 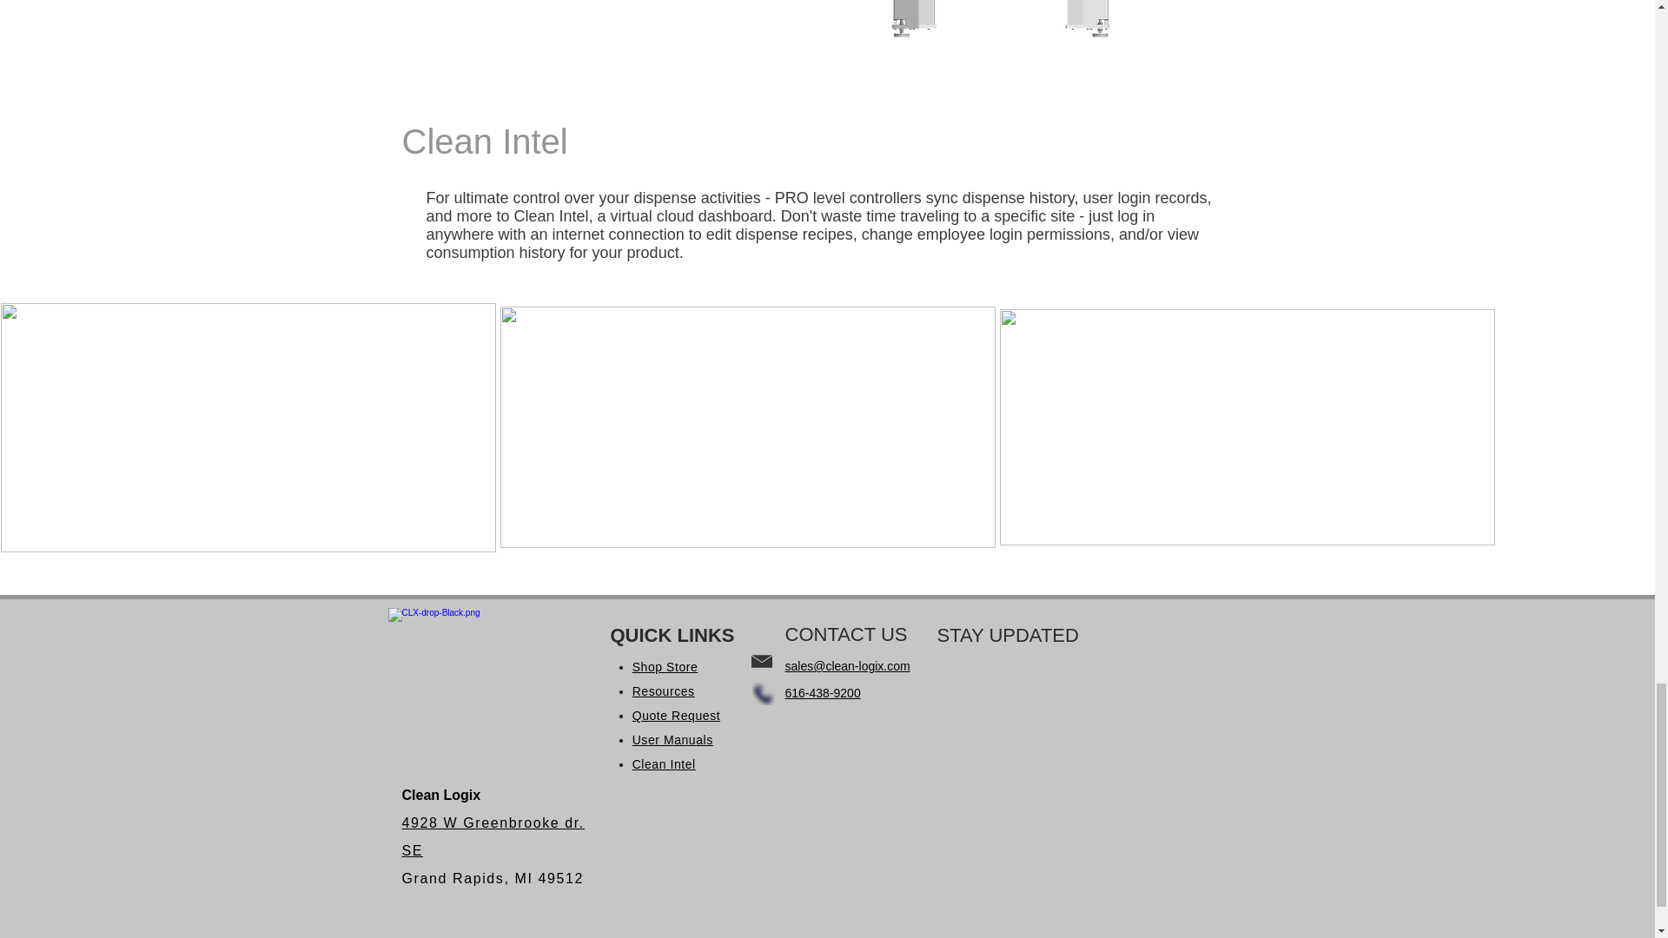 I want to click on Quote Request, so click(x=676, y=716).